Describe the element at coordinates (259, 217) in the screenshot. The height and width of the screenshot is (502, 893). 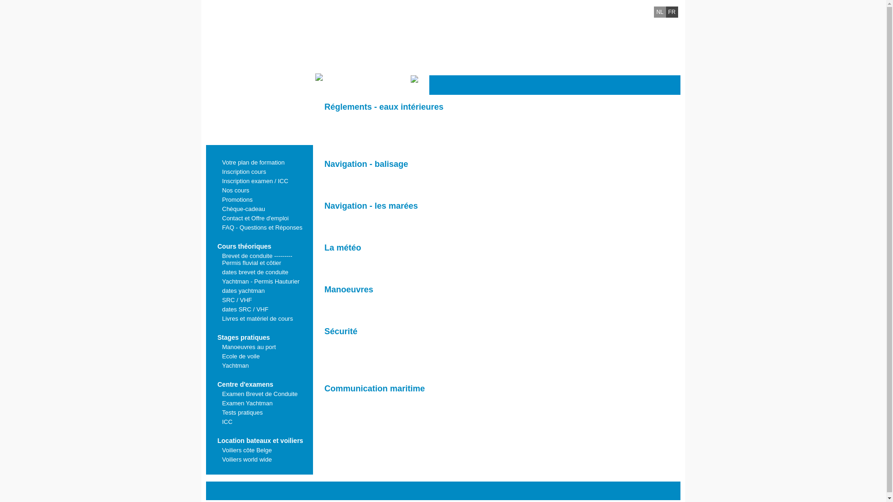
I see `Contact et Offre d'emploi` at that location.